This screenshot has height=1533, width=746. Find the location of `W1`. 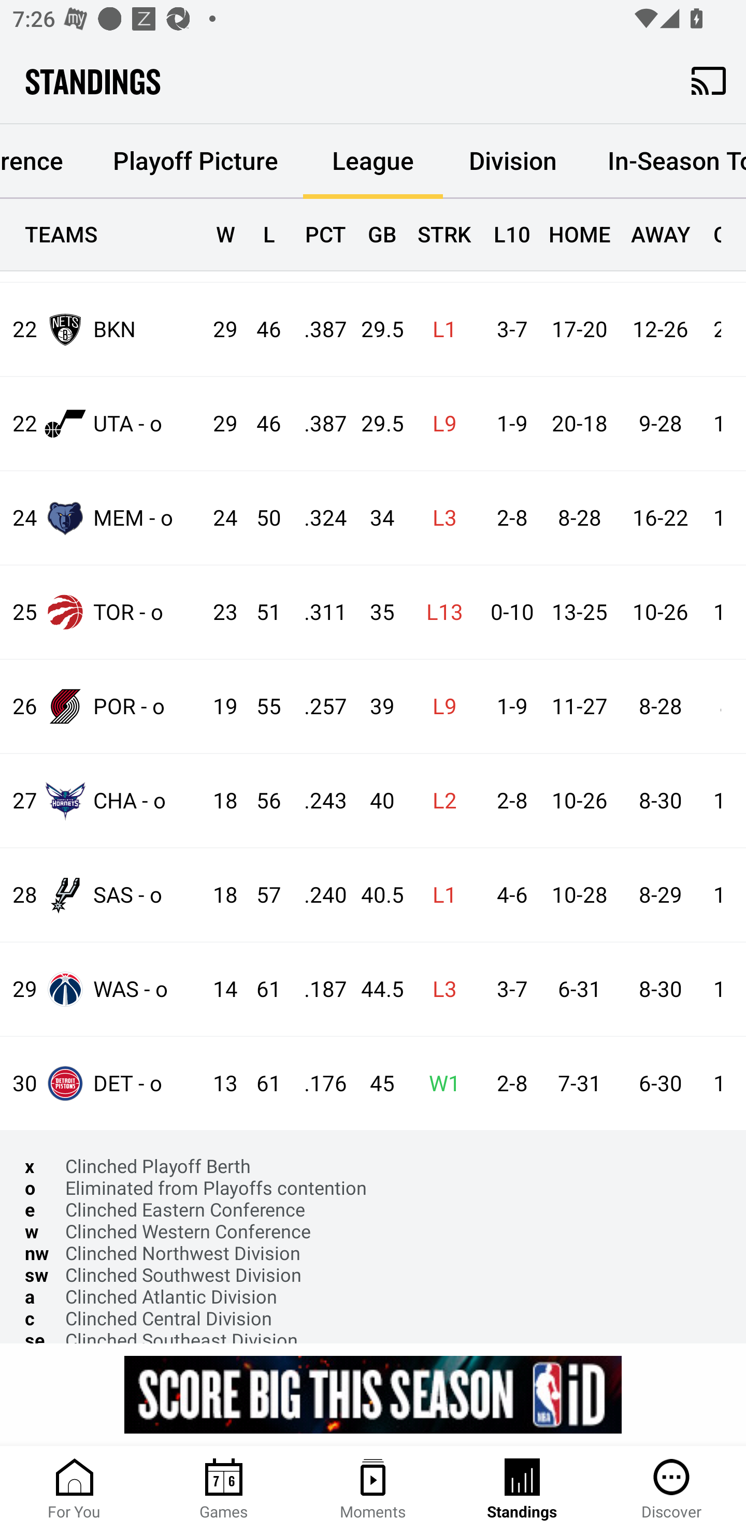

W1 is located at coordinates (439, 1083).